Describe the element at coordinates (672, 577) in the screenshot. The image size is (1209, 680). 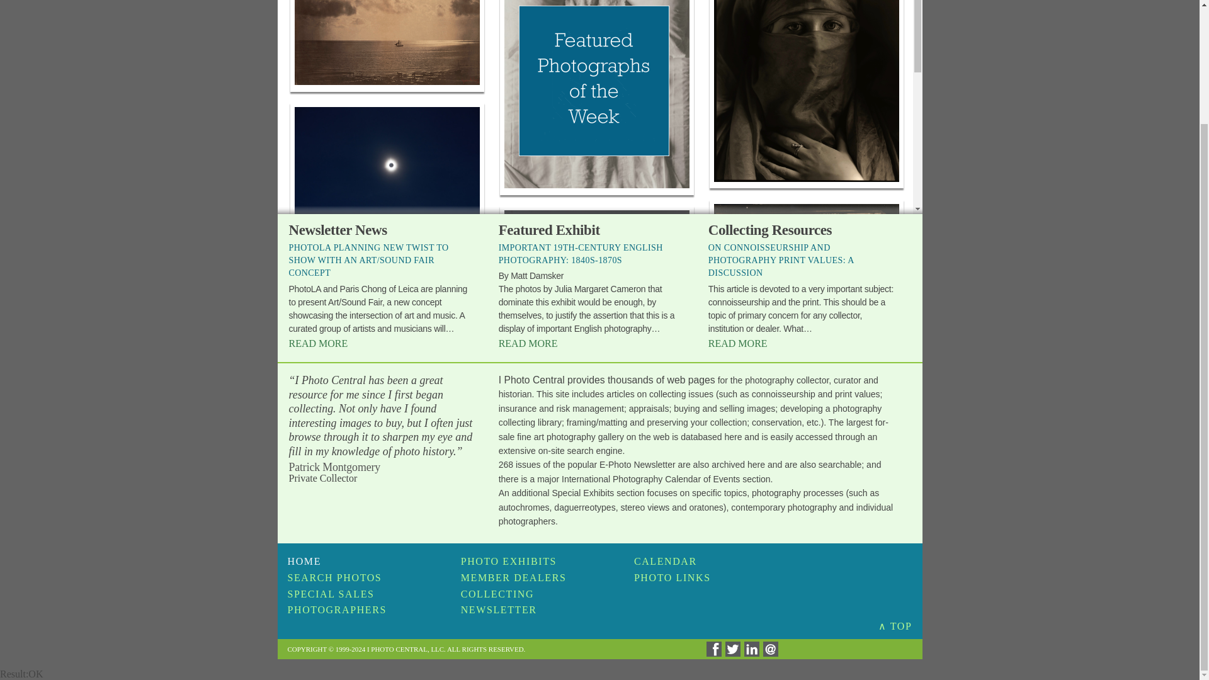
I see `PHOTO LINKS` at that location.